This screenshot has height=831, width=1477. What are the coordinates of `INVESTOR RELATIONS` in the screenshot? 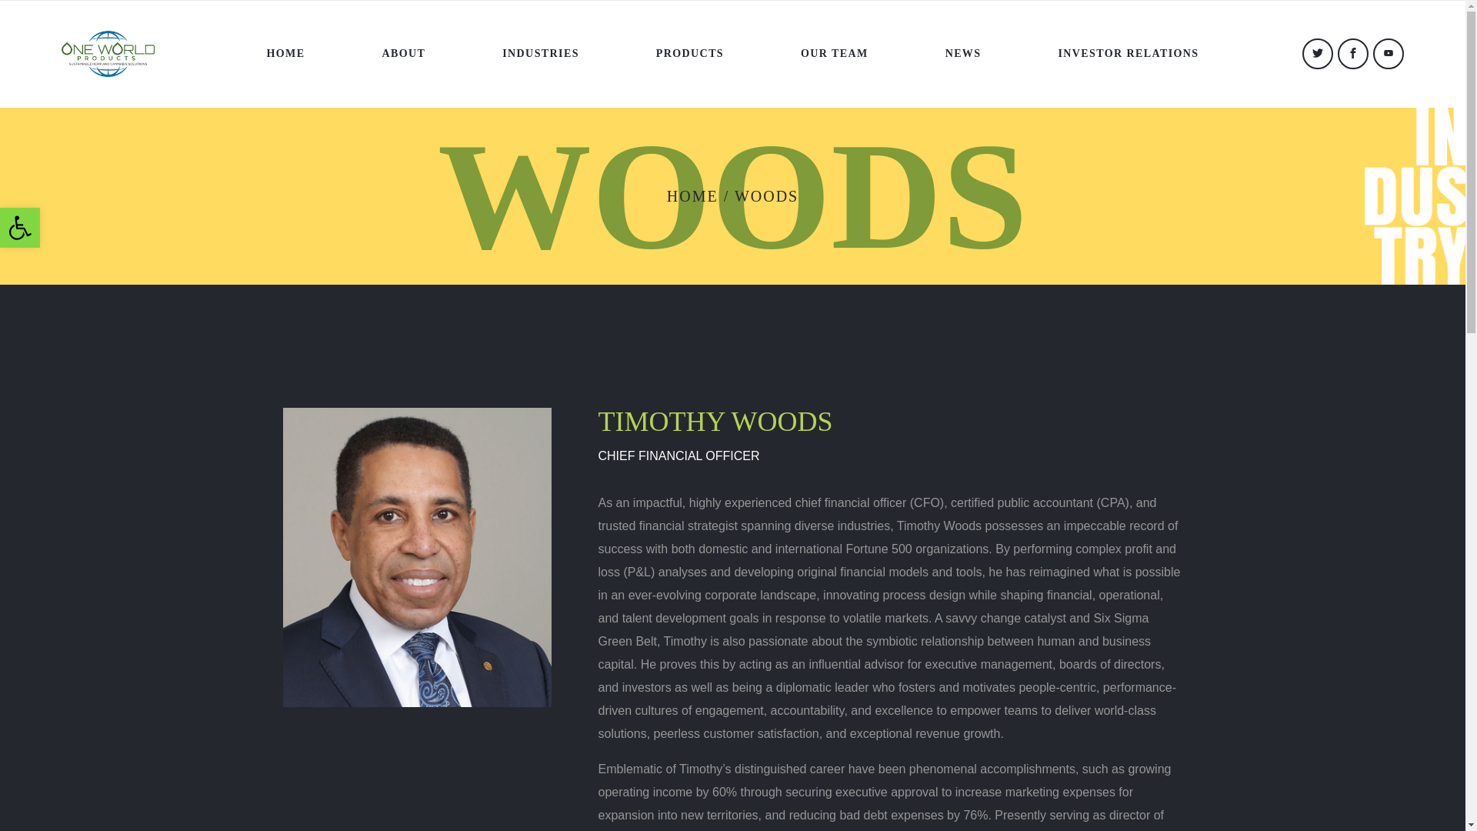 It's located at (20, 228).